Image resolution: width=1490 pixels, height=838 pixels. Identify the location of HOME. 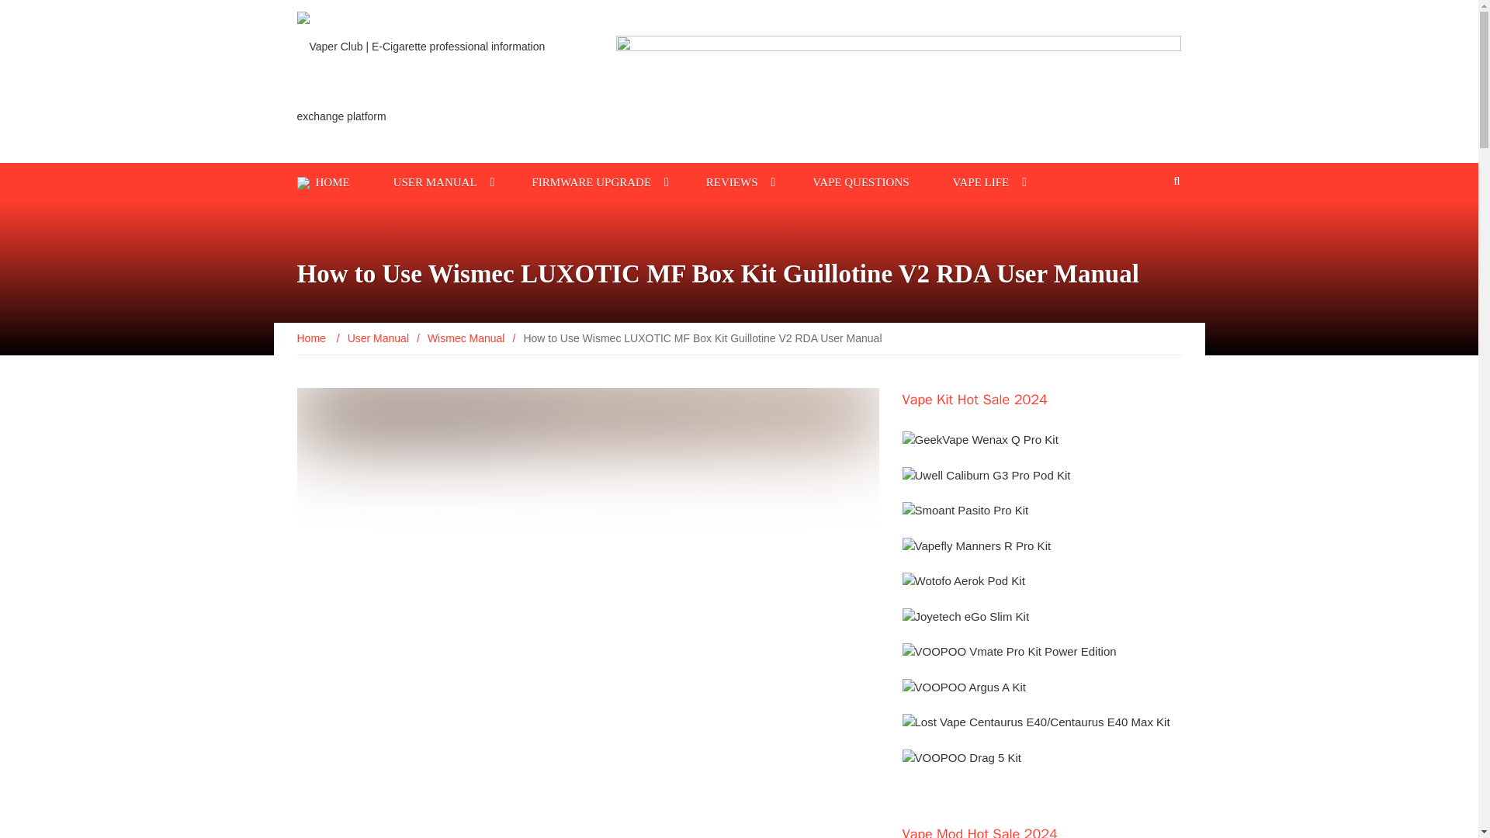
(332, 181).